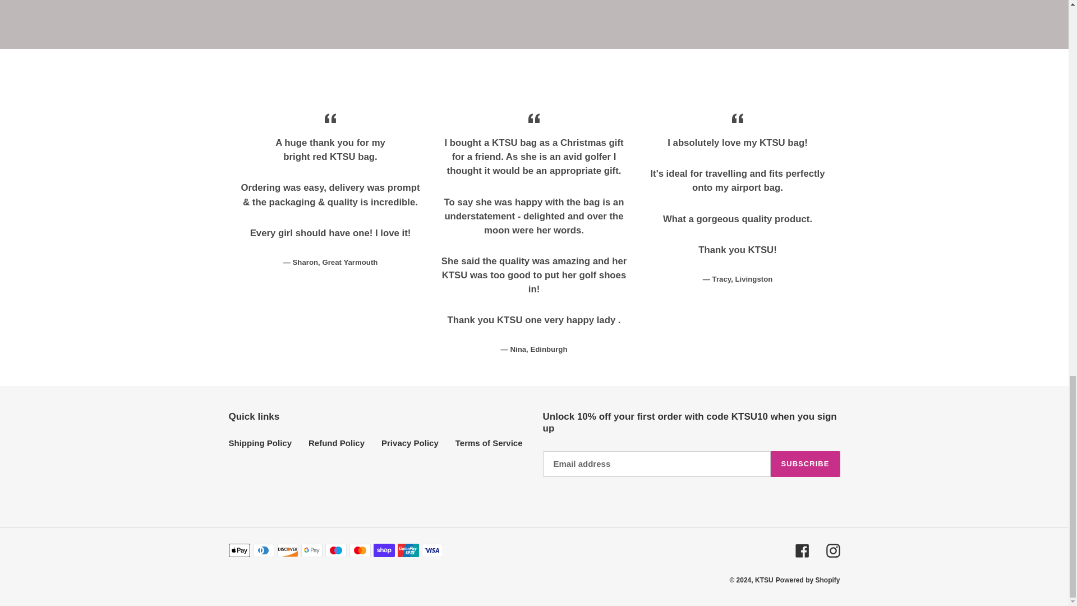 Image resolution: width=1077 pixels, height=606 pixels. What do you see at coordinates (808, 580) in the screenshot?
I see `Powered by Shopify` at bounding box center [808, 580].